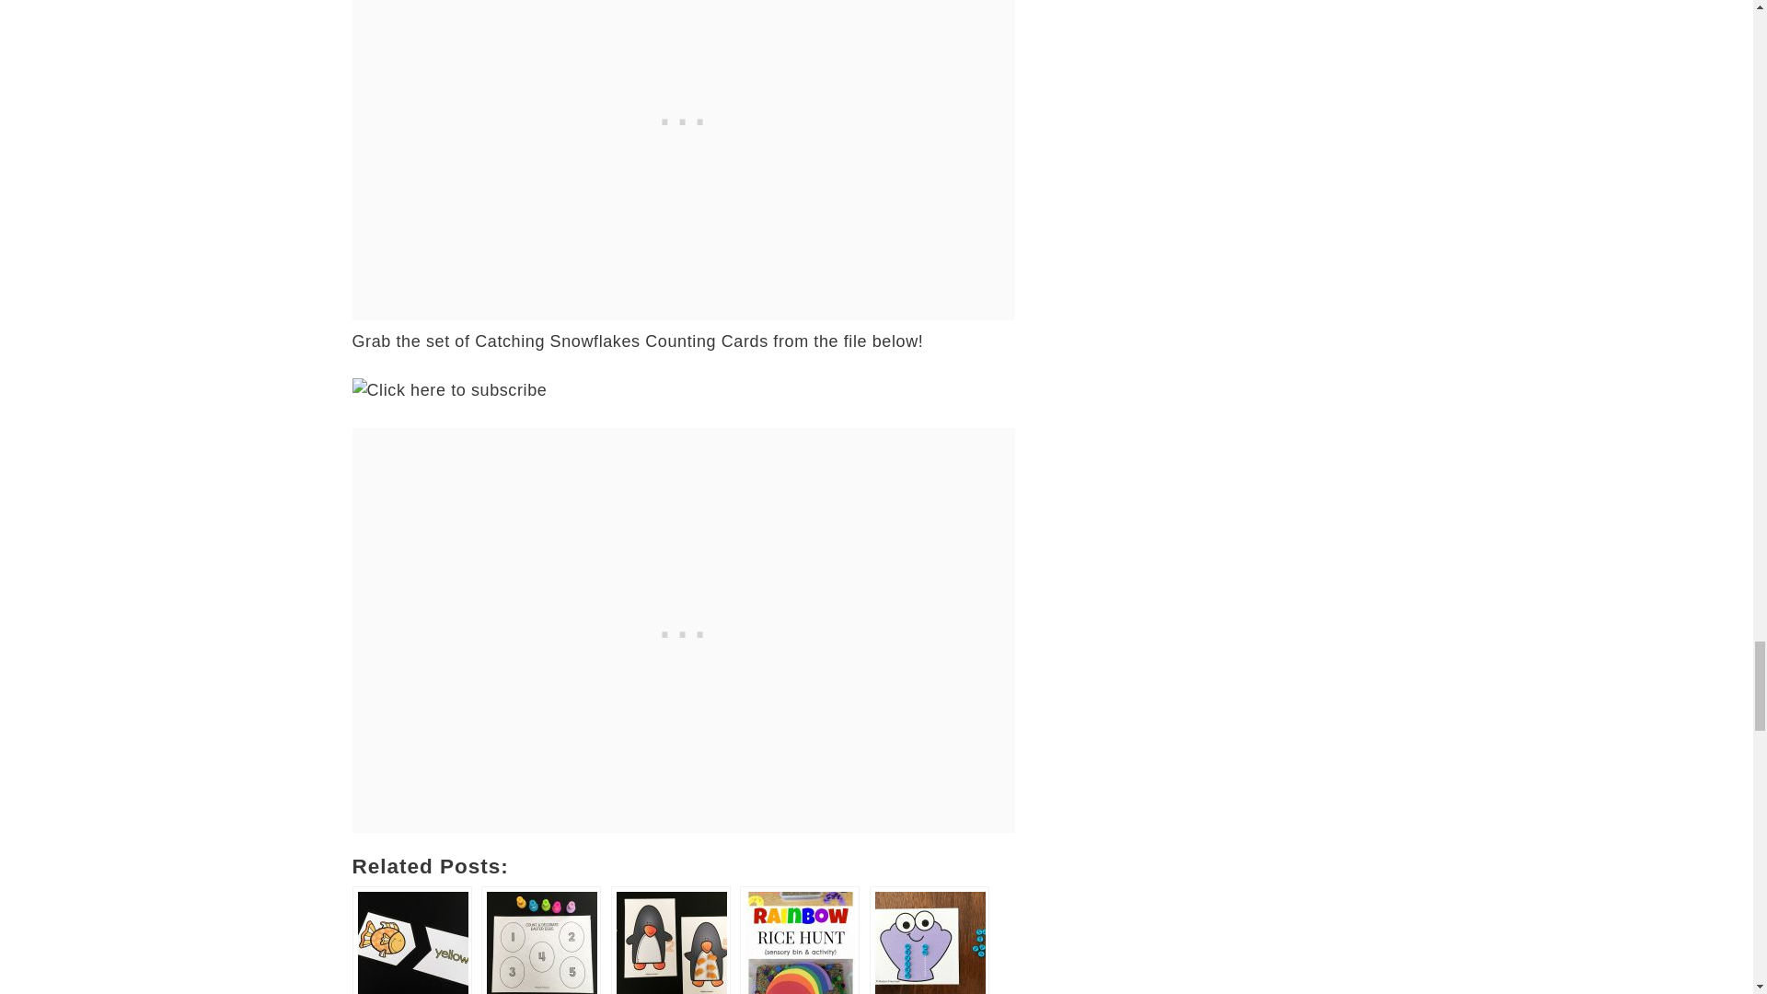  I want to click on ACTIVITY: Rainbow Rice Hunt!, so click(799, 941).